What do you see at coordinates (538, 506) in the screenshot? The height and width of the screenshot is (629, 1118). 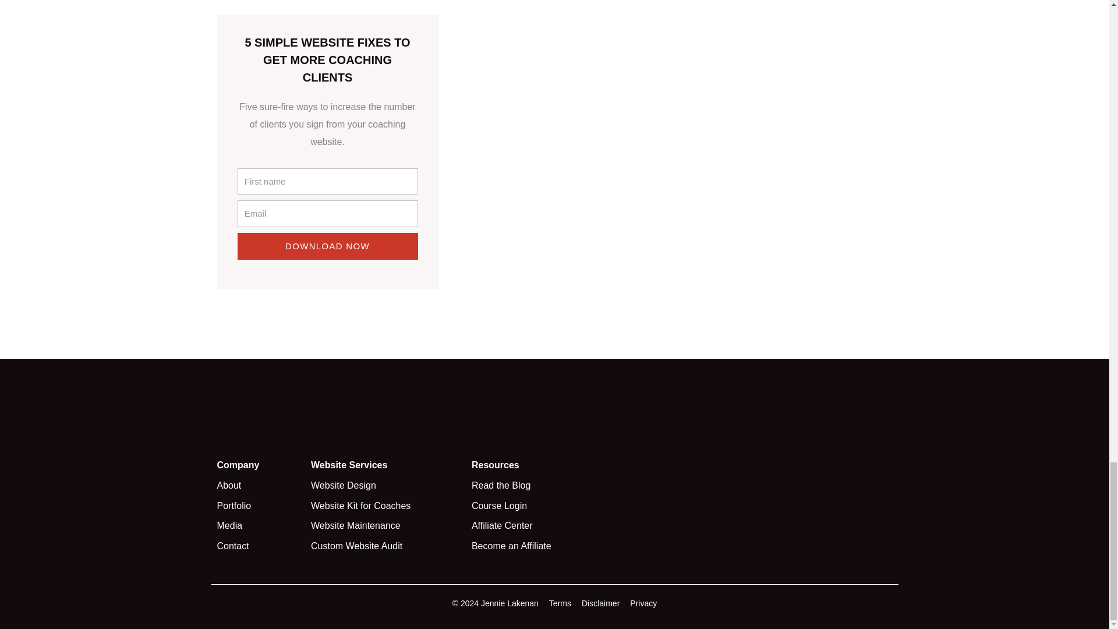 I see `Course Login` at bounding box center [538, 506].